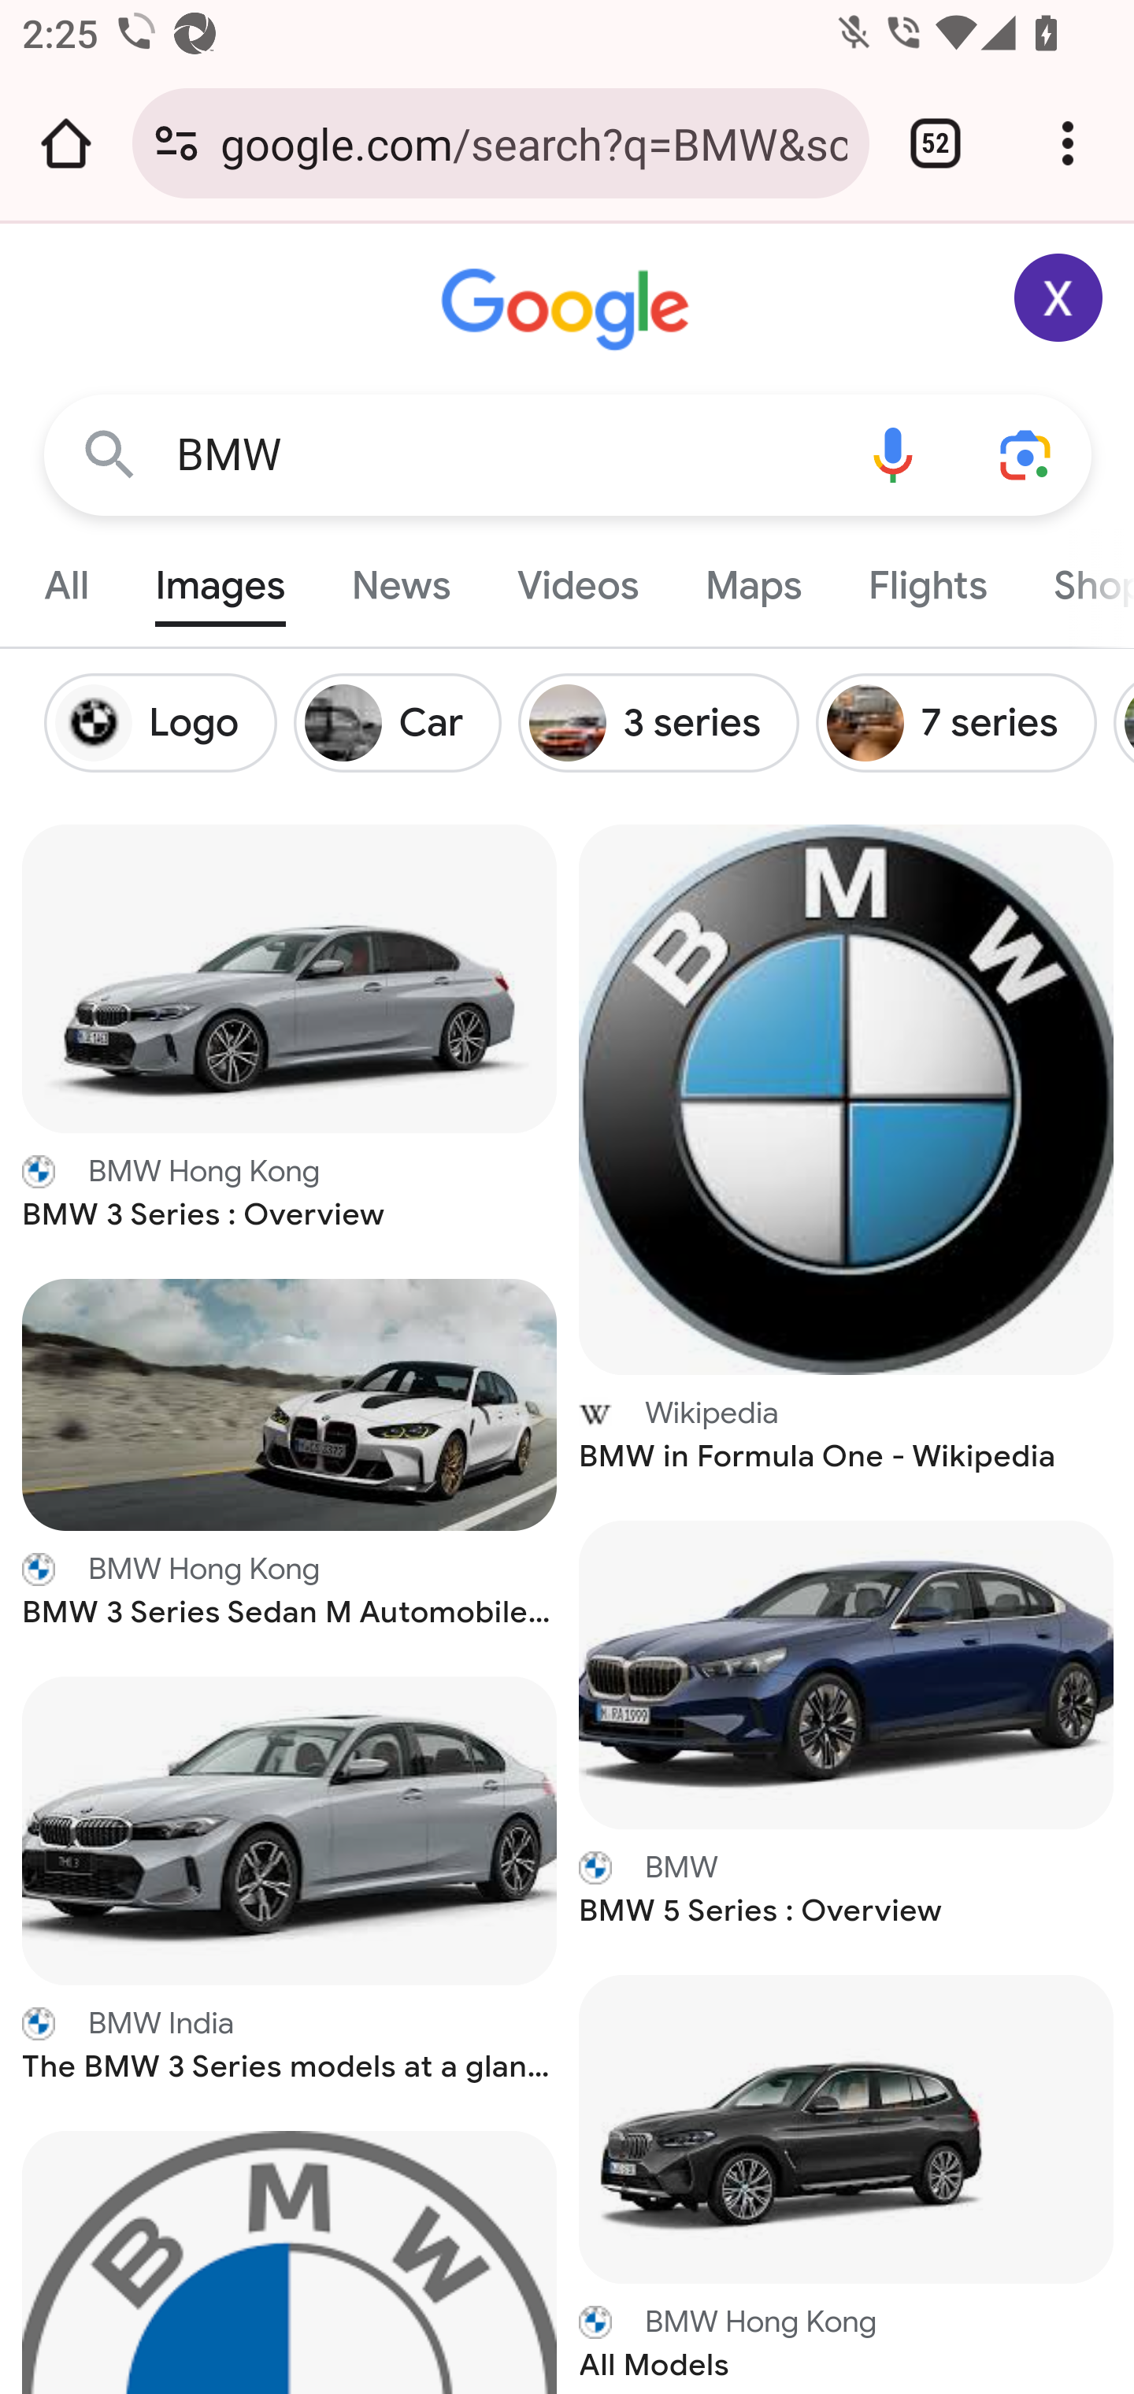 This screenshot has width=1134, height=2394. What do you see at coordinates (1059, 298) in the screenshot?
I see `Google Account: Xiaoran (zxrappiumtest@gmail.com)` at bounding box center [1059, 298].